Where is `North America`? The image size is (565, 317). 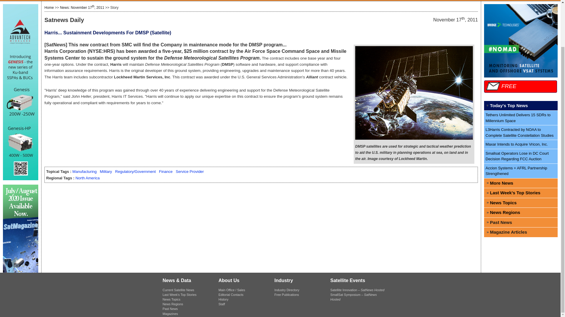
North America is located at coordinates (87, 178).